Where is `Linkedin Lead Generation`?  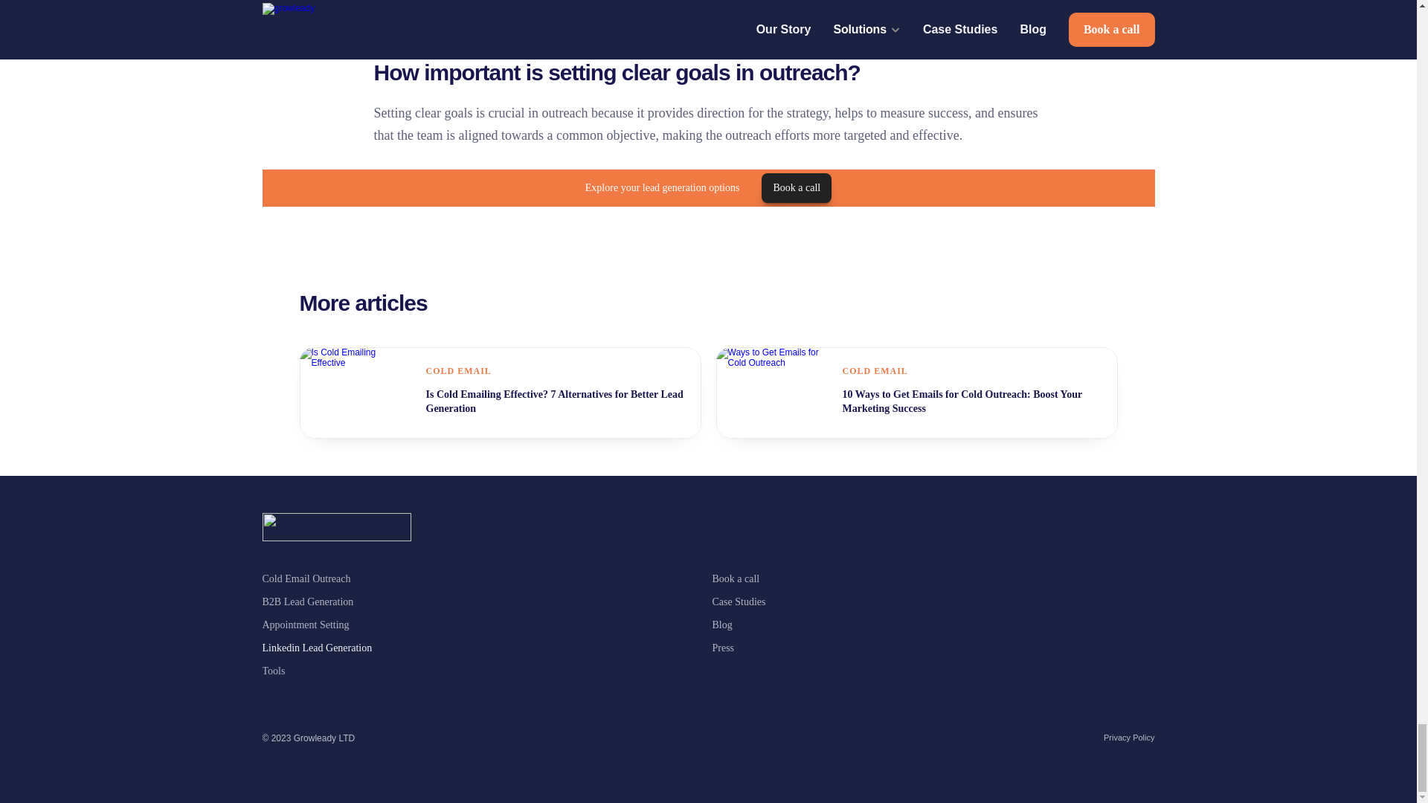
Linkedin Lead Generation is located at coordinates (316, 648).